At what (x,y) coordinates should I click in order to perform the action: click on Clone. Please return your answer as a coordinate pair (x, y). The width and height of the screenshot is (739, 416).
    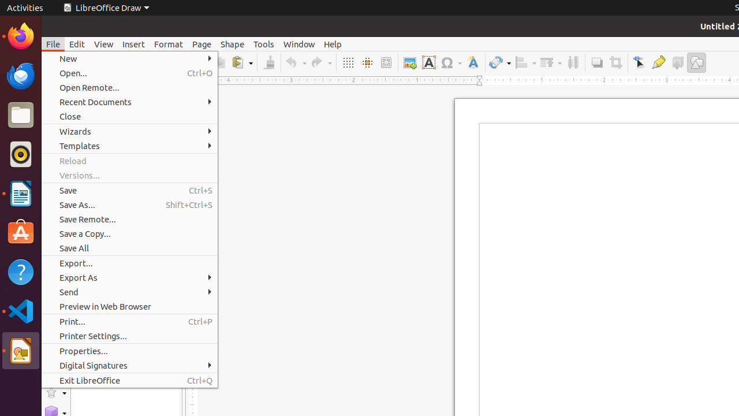
    Looking at the image, I should click on (269, 62).